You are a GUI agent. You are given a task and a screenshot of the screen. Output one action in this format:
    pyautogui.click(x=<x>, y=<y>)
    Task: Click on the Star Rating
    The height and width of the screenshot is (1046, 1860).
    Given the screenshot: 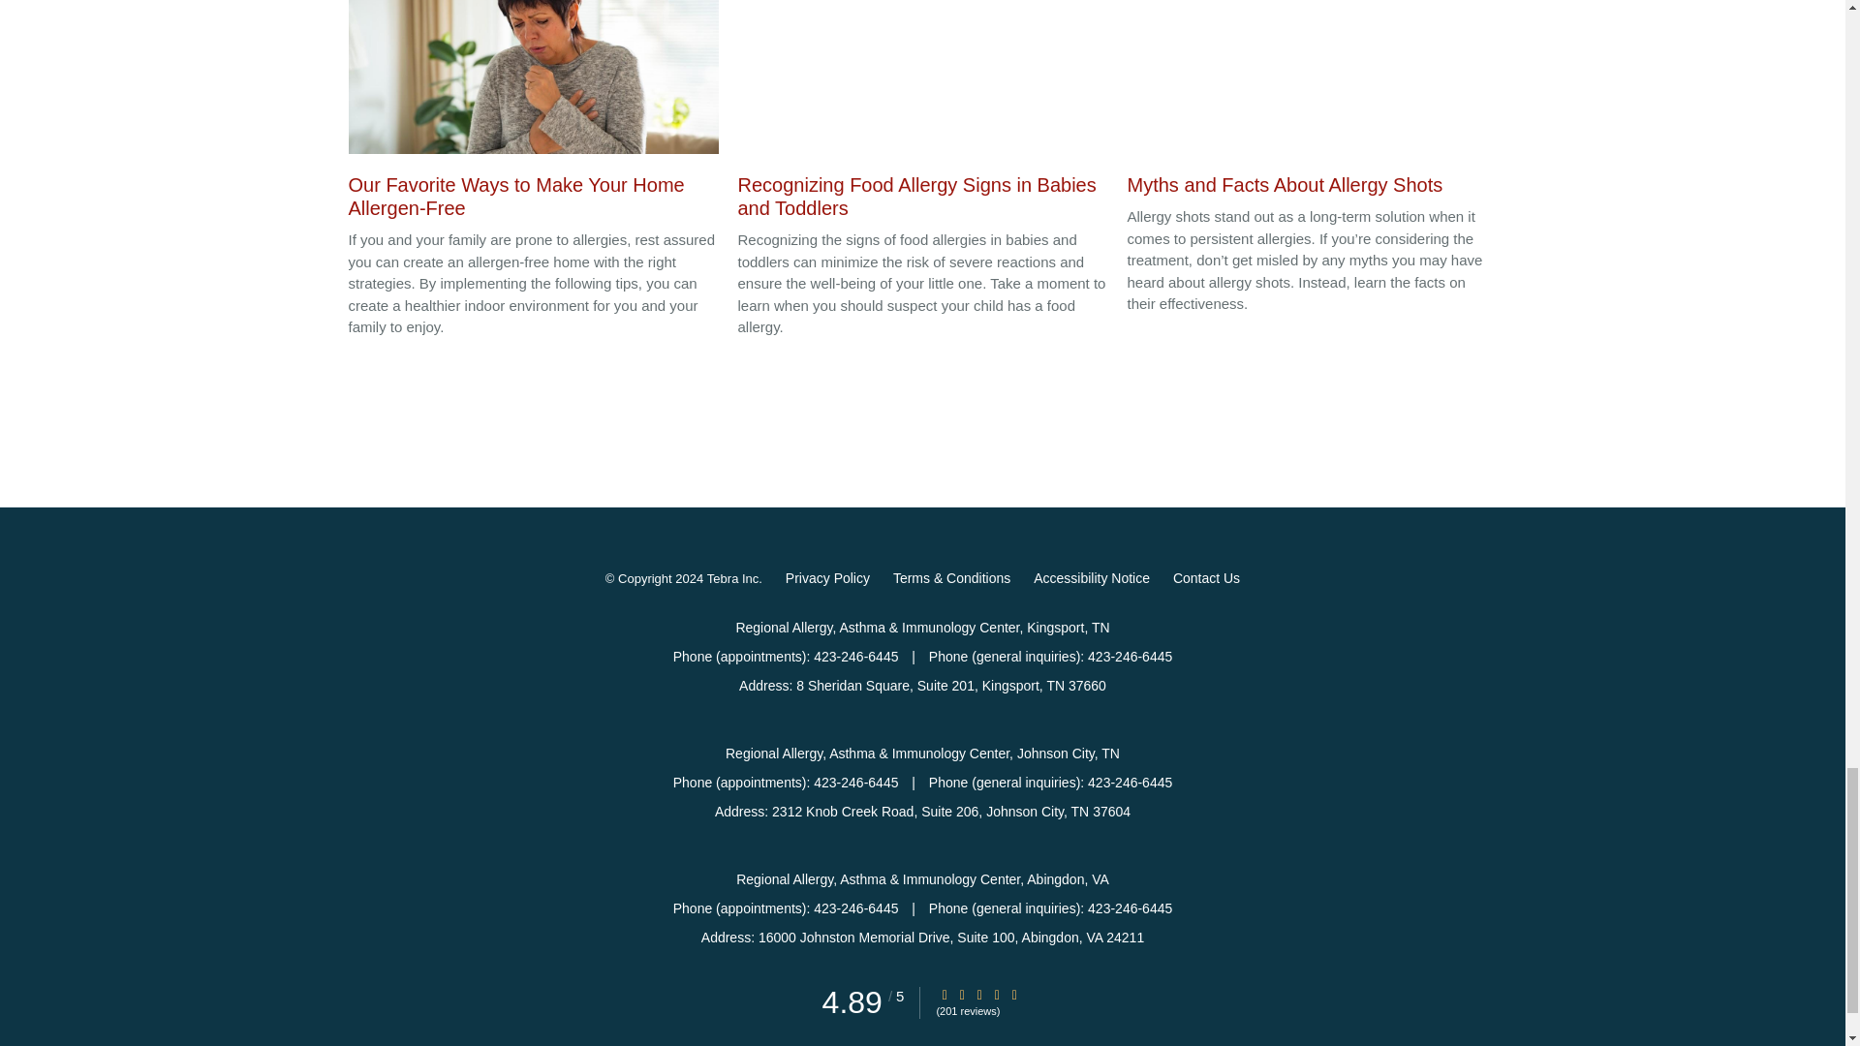 What is the action you would take?
    pyautogui.click(x=1014, y=994)
    